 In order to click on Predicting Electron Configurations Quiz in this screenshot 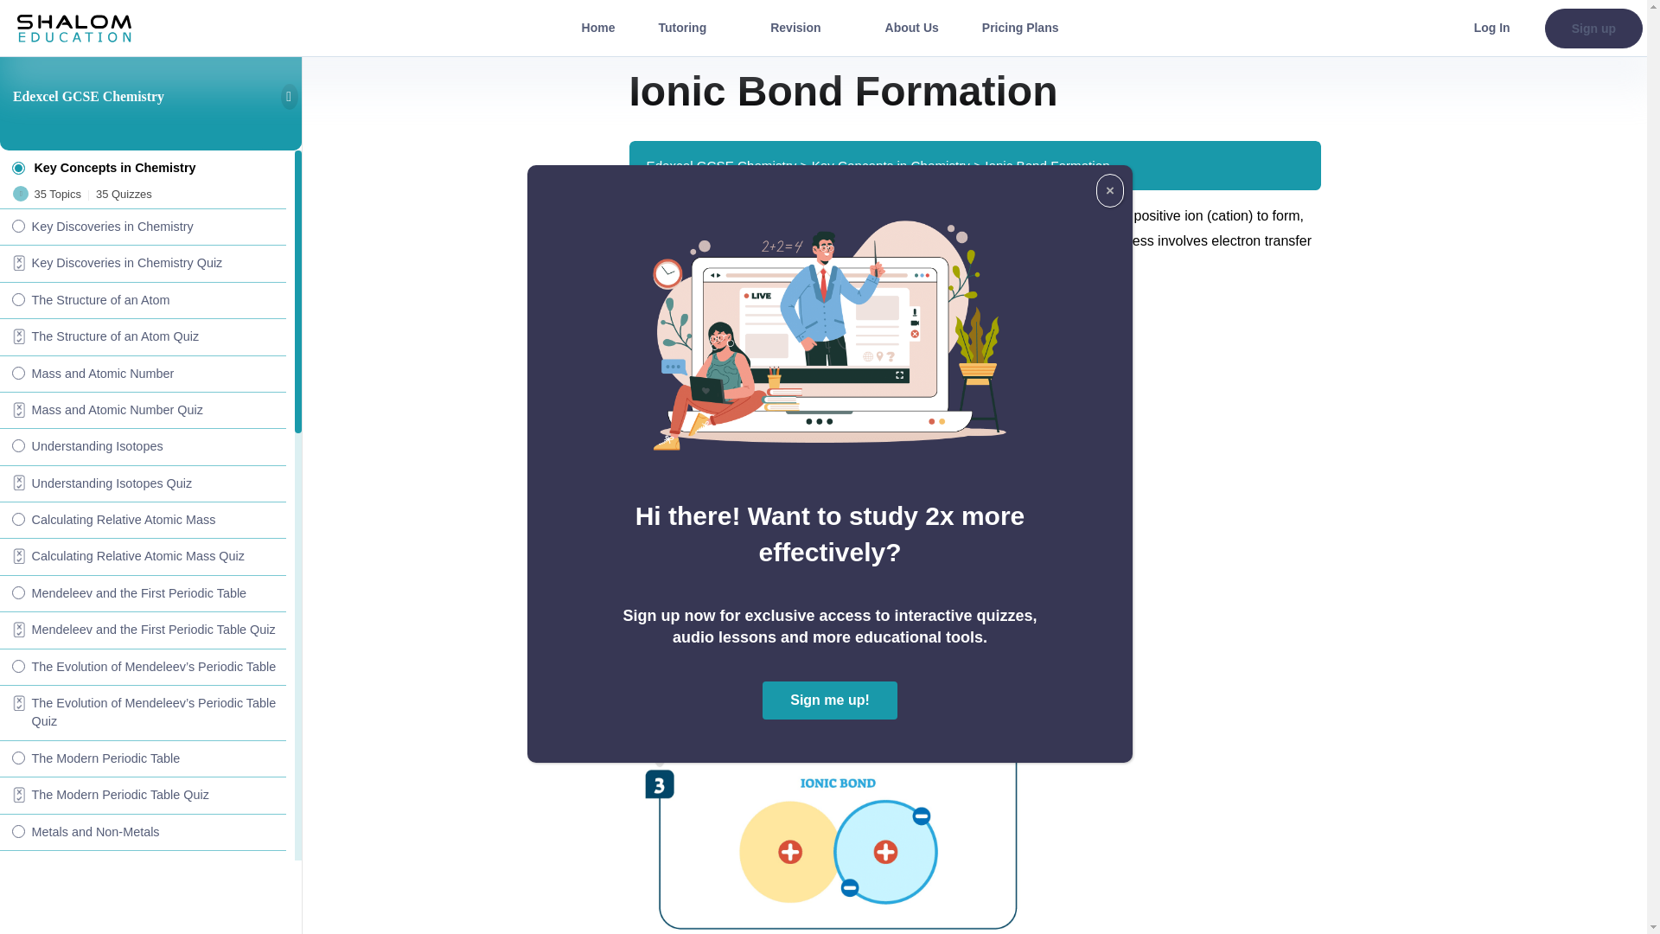, I will do `click(143, 929)`.